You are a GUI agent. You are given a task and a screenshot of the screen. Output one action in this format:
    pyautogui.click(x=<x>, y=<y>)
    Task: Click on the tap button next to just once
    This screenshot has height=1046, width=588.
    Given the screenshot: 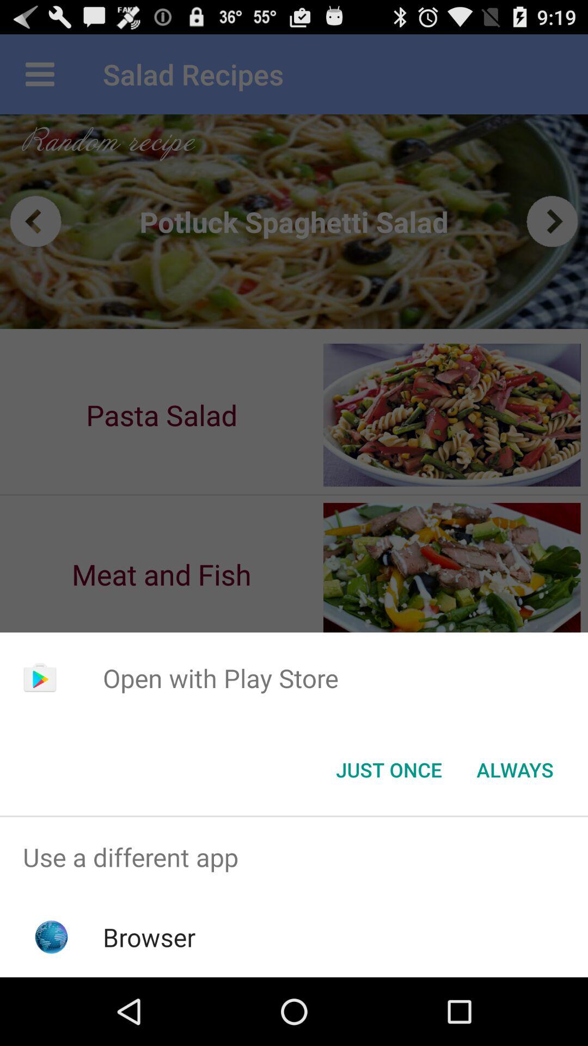 What is the action you would take?
    pyautogui.click(x=515, y=770)
    